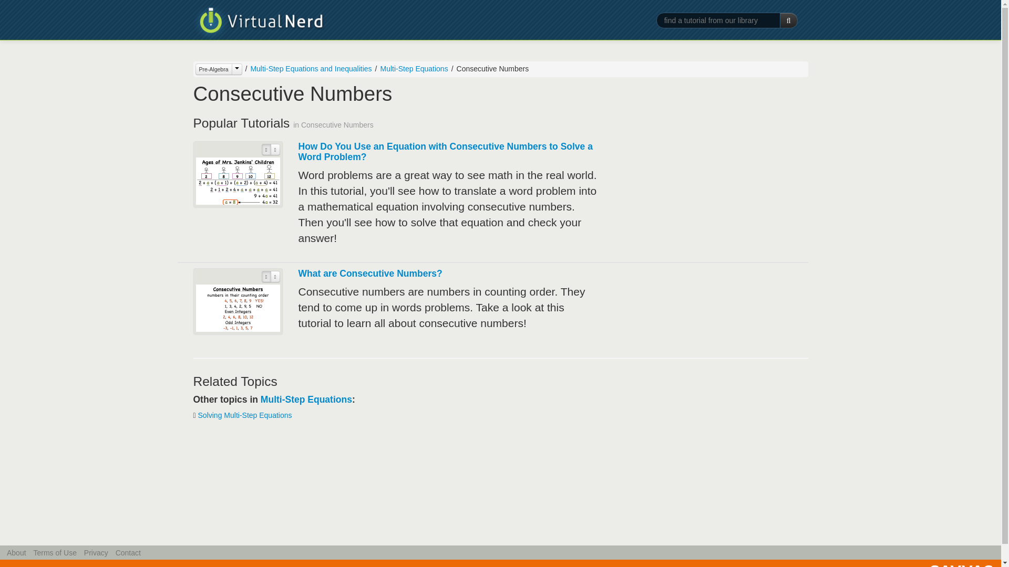 The image size is (1009, 567). Describe the element at coordinates (410, 68) in the screenshot. I see `Multi-Step Equations` at that location.